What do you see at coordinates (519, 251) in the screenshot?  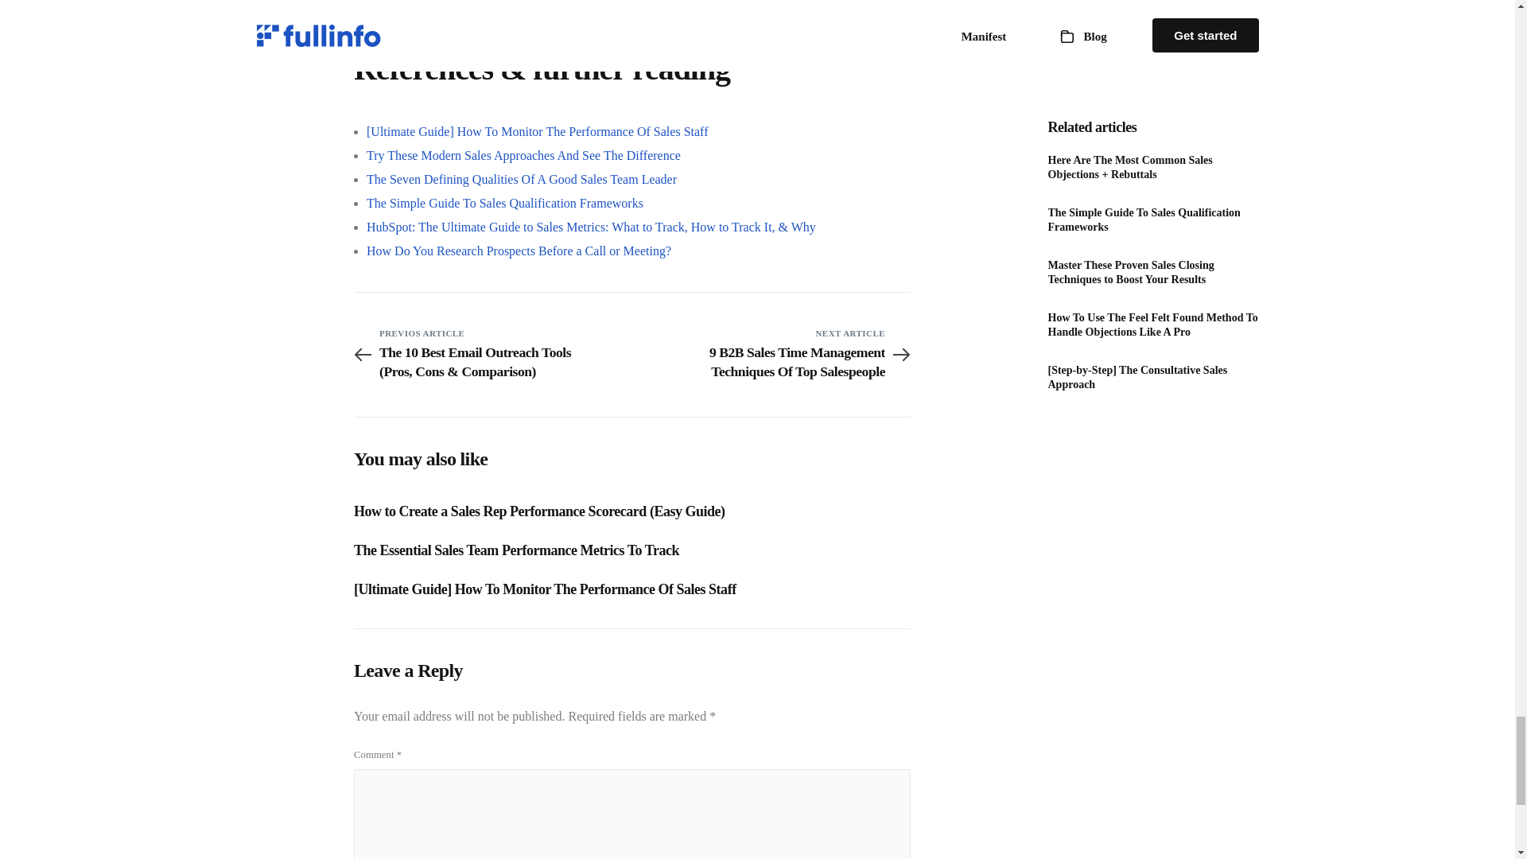 I see `How Do You Research Prospects Before a Call or Meeting?` at bounding box center [519, 251].